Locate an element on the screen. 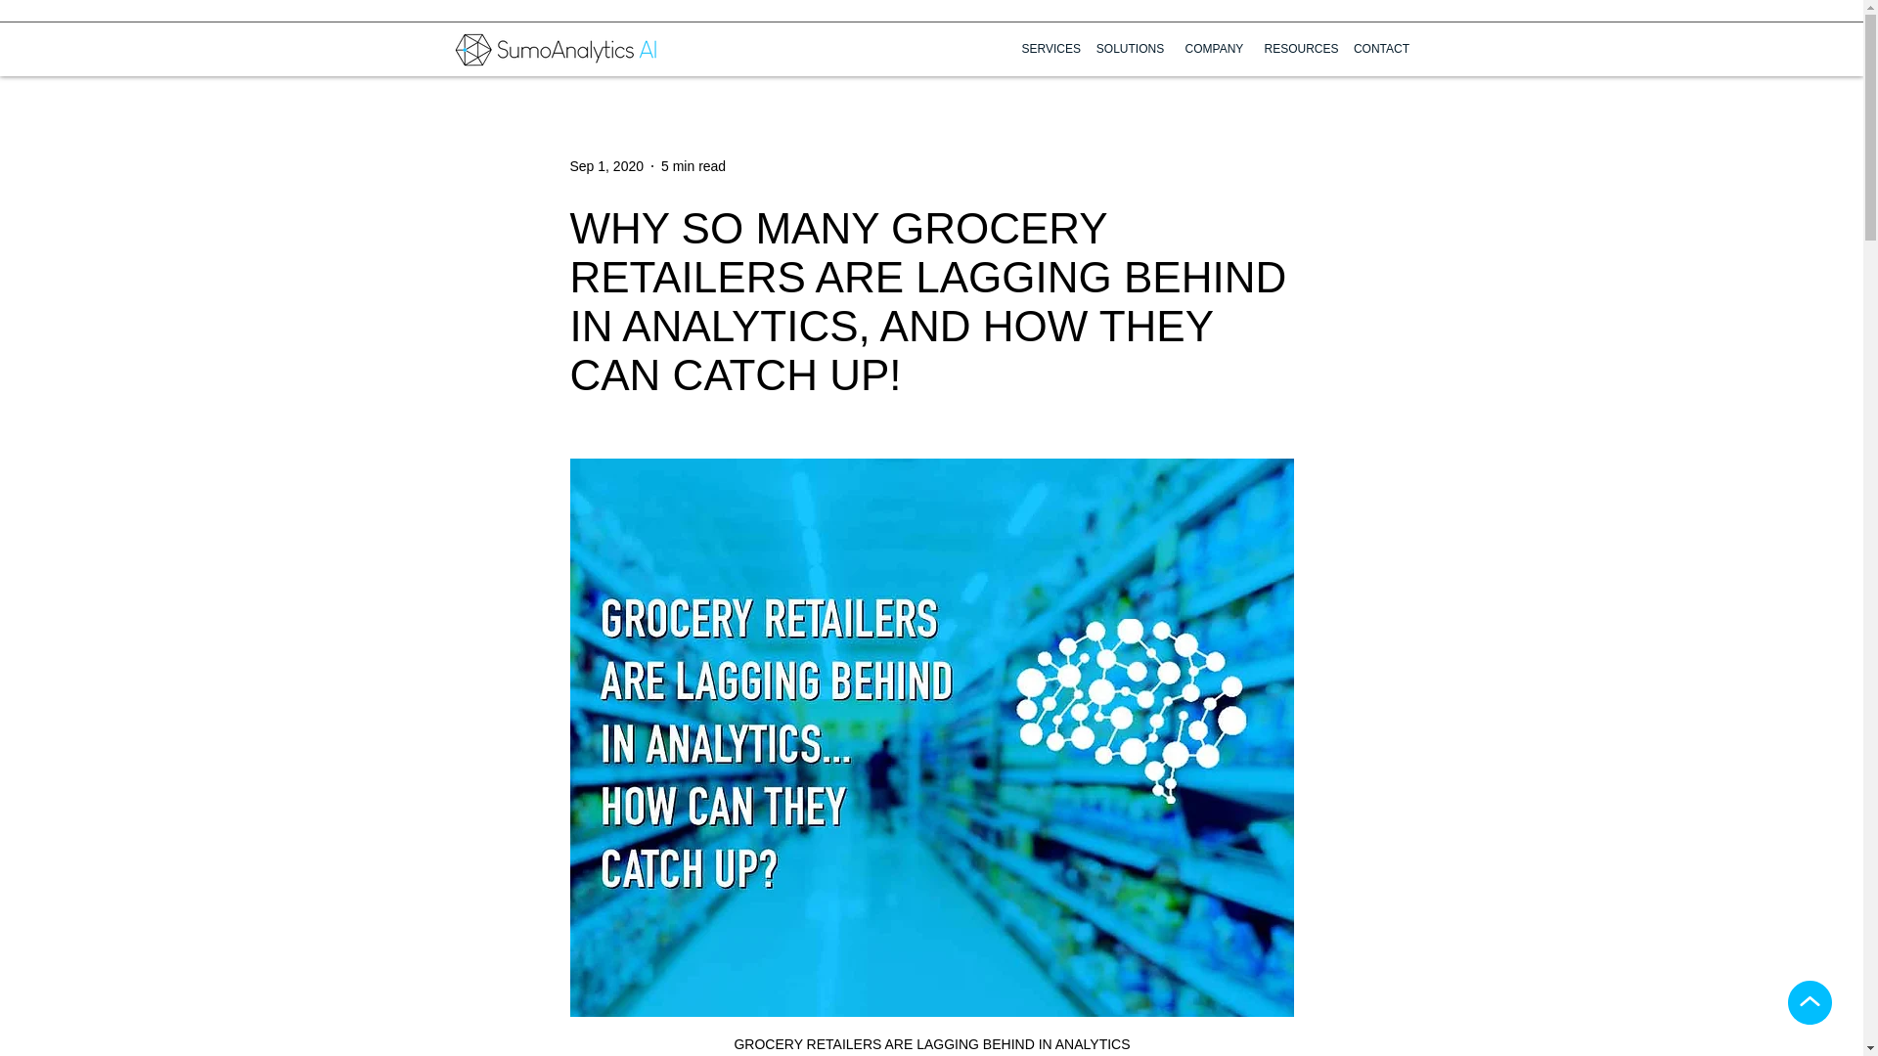  RESOURCES is located at coordinates (1298, 49).